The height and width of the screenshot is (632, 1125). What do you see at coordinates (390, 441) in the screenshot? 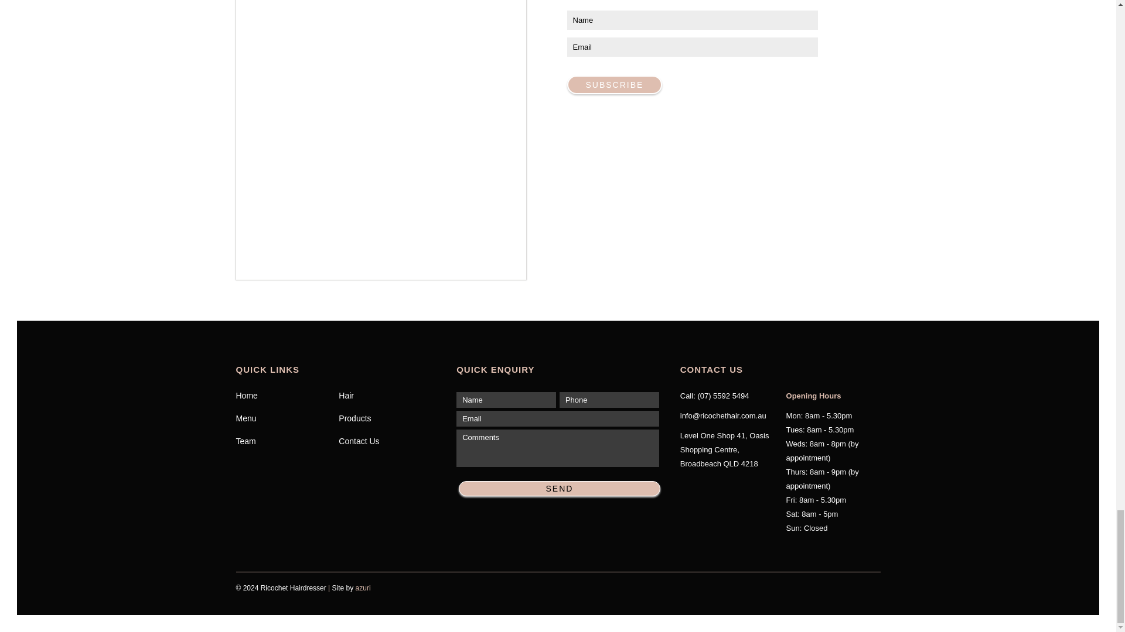
I see `Contact Us` at bounding box center [390, 441].